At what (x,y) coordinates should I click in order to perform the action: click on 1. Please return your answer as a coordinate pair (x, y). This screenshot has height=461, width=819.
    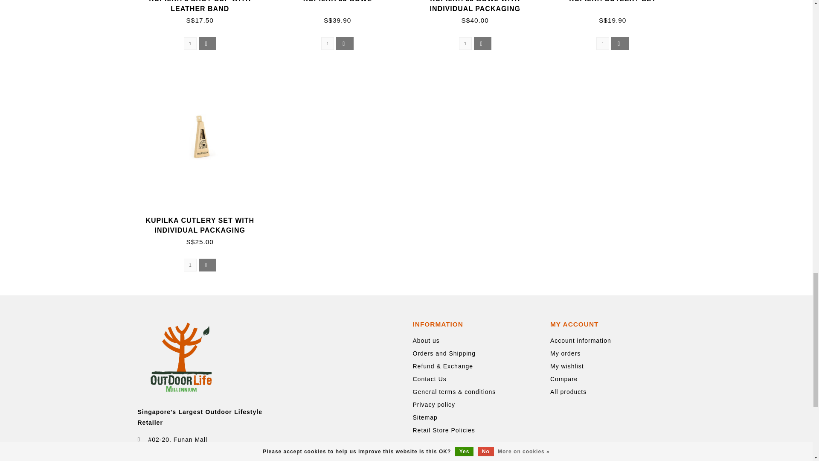
    Looking at the image, I should click on (328, 44).